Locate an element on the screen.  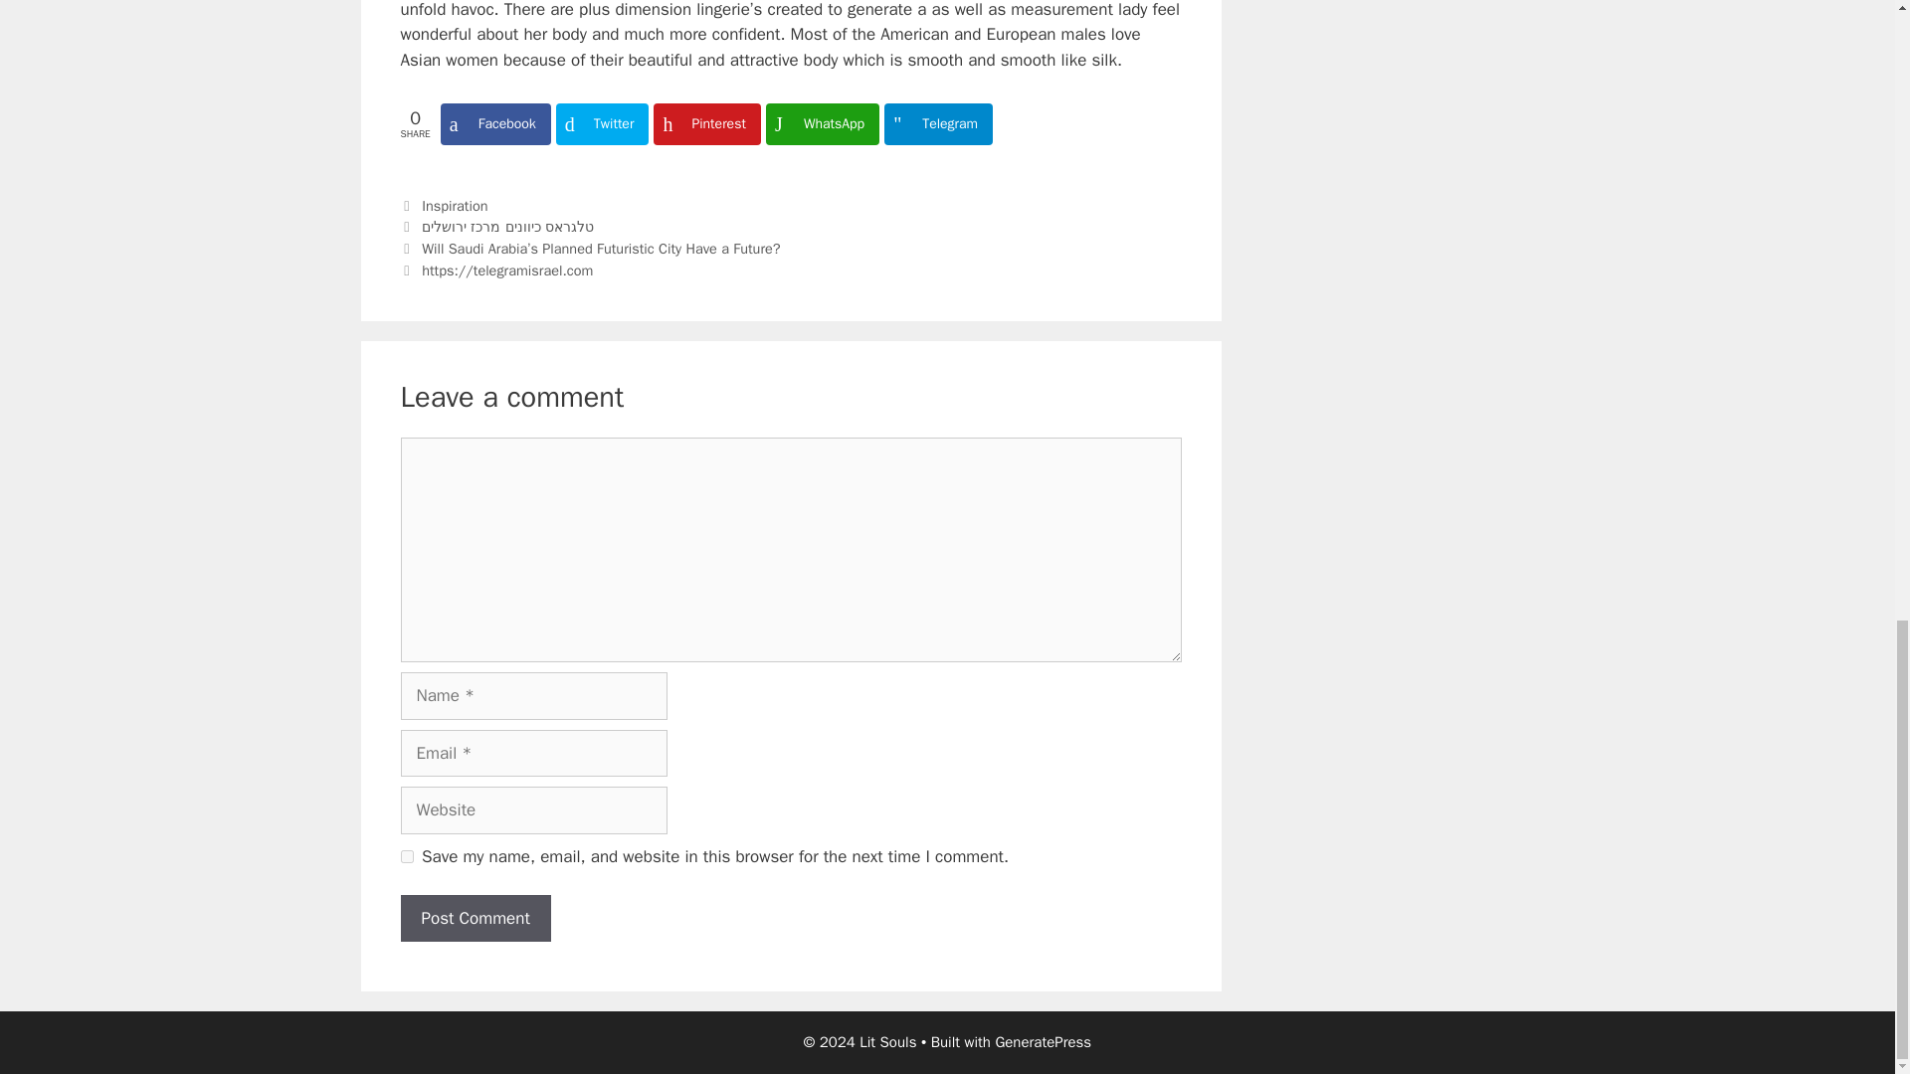
Share on Twitter is located at coordinates (602, 123).